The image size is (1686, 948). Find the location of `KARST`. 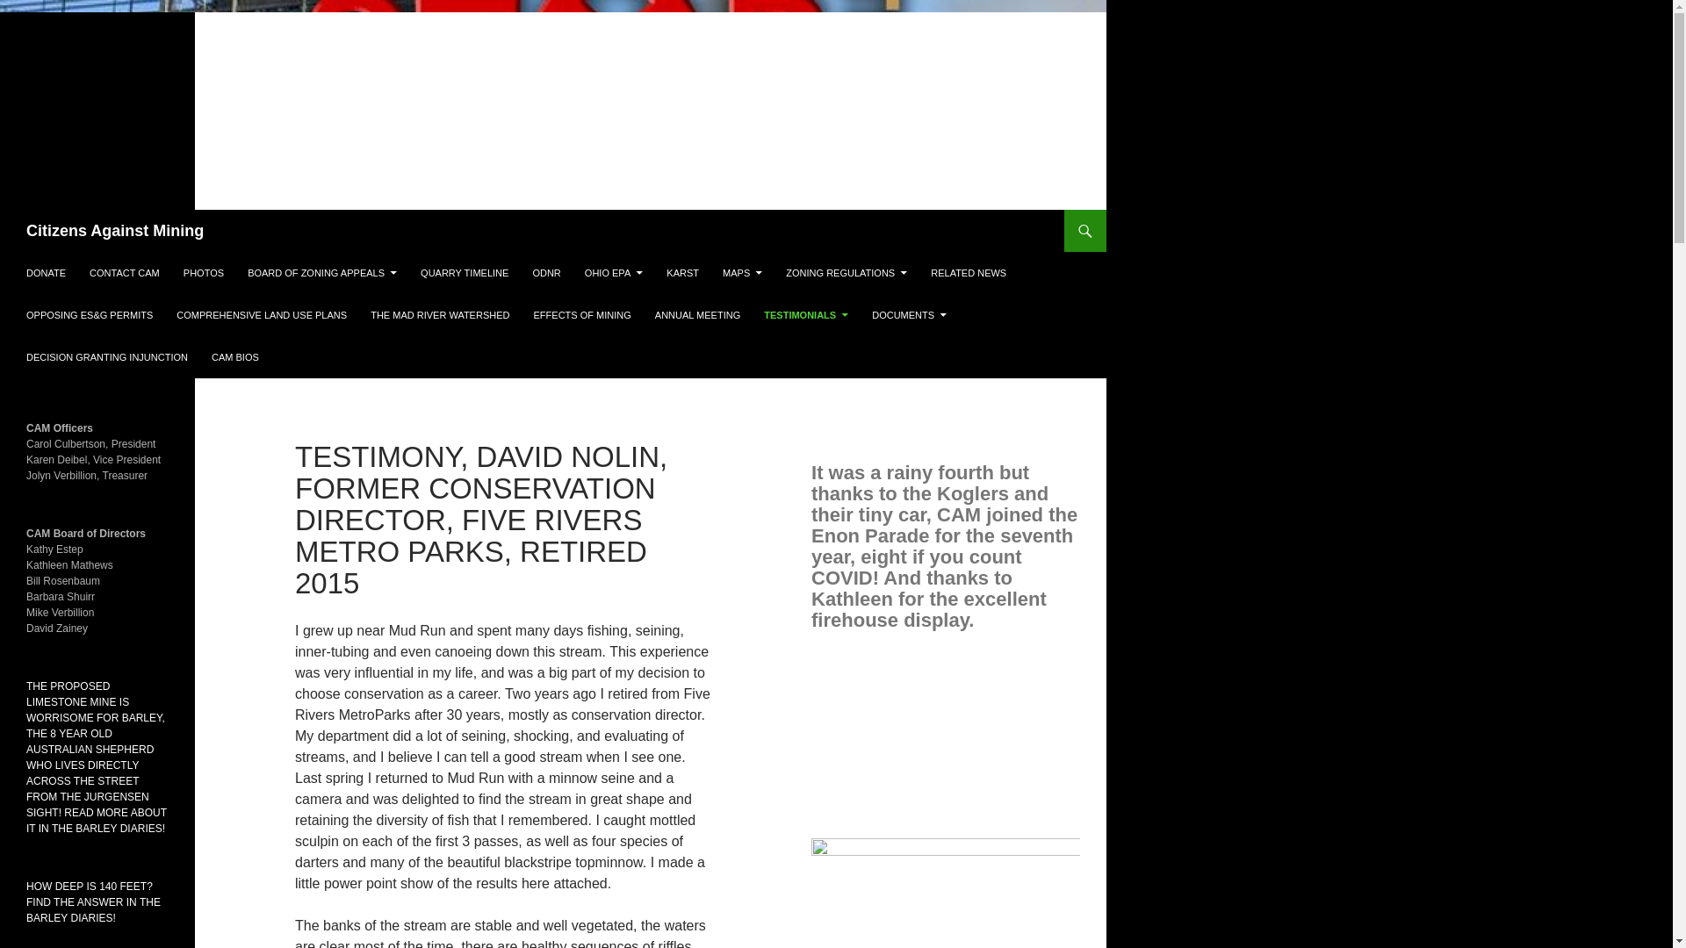

KARST is located at coordinates (682, 272).